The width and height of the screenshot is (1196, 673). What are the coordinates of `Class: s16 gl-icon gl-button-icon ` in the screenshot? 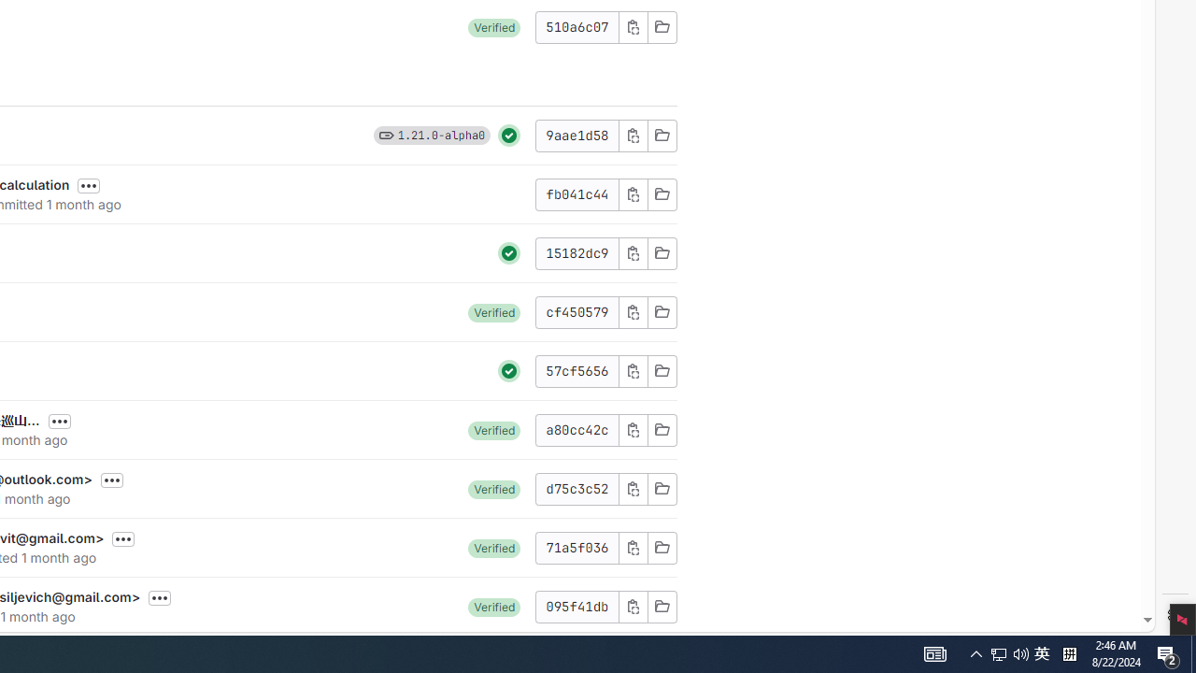 It's located at (634, 606).